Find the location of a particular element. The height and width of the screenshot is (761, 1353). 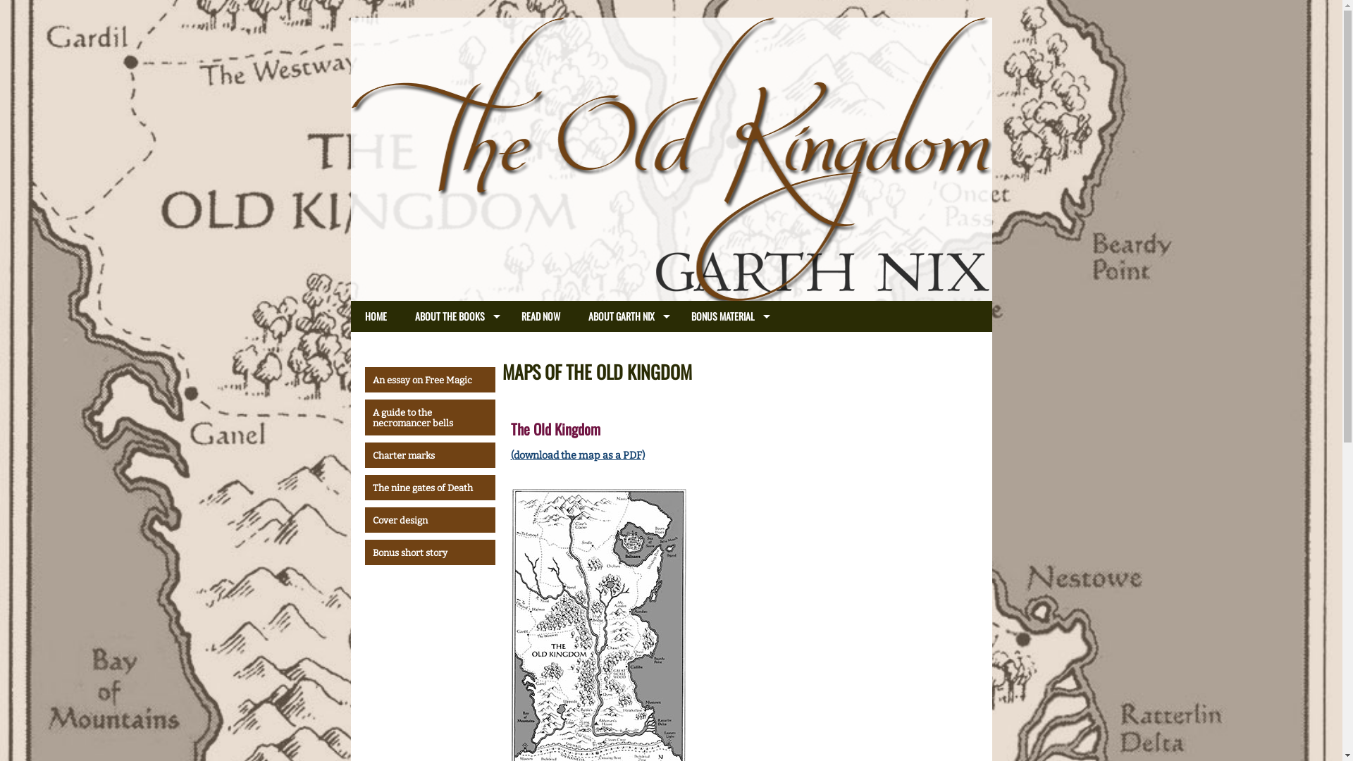

ABOUT THE BOOKS is located at coordinates (454, 316).